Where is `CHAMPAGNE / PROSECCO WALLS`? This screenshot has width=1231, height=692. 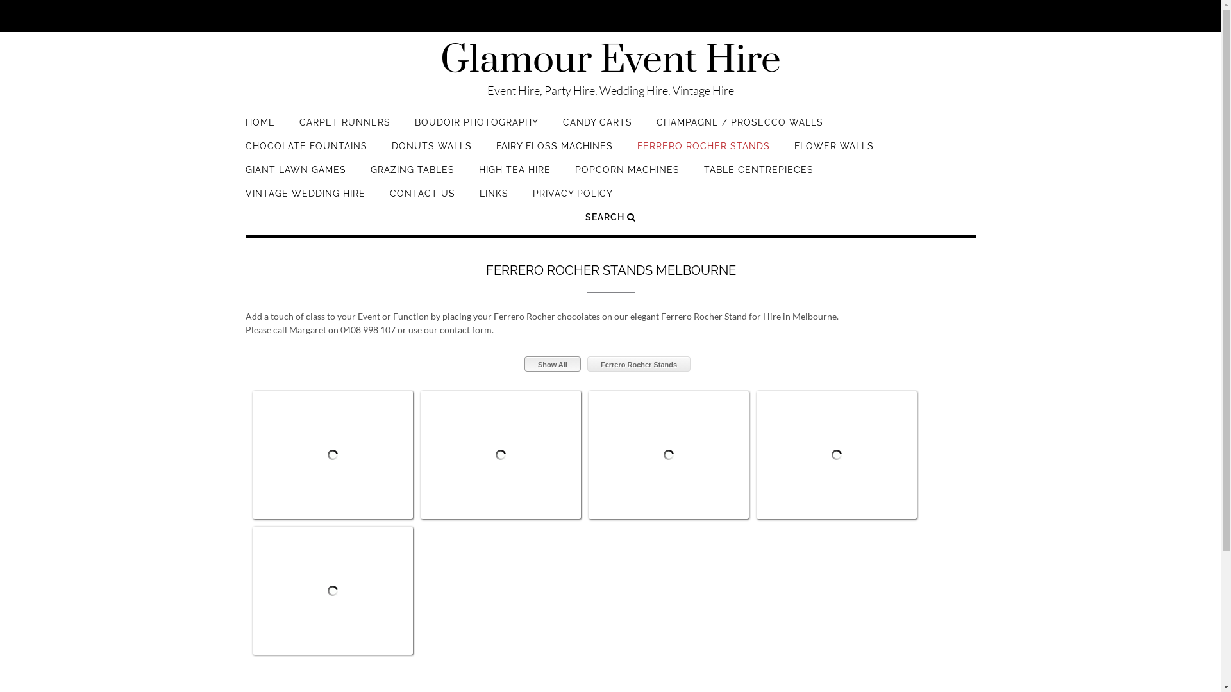 CHAMPAGNE / PROSECCO WALLS is located at coordinates (740, 128).